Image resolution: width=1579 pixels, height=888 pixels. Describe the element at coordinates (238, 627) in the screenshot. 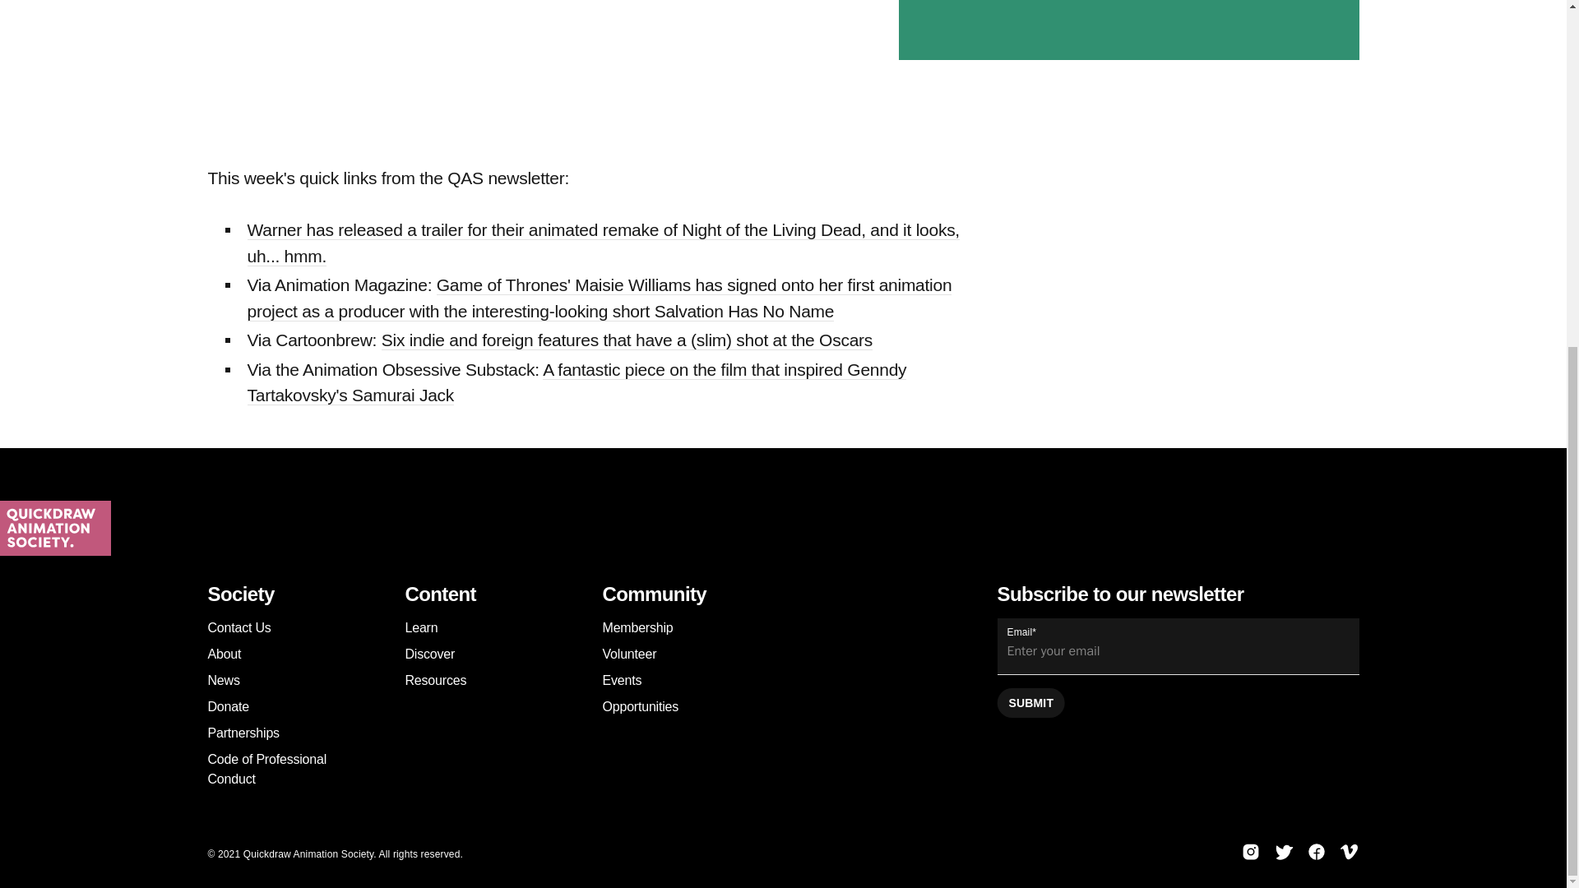

I see `Contact Us` at that location.